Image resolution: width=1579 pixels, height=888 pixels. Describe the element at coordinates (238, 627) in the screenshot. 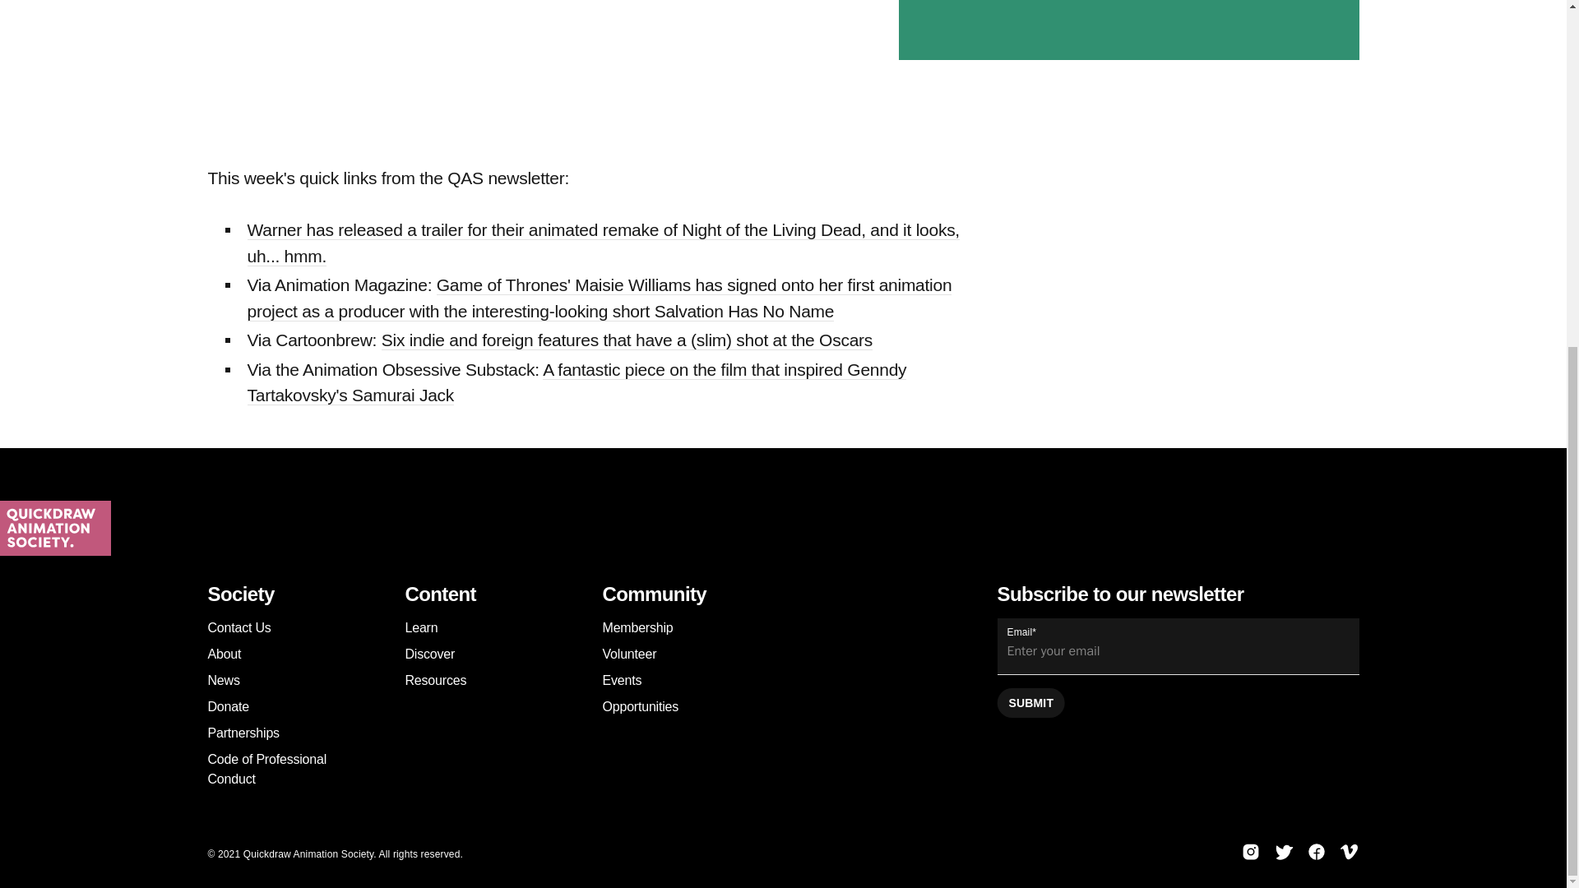

I see `Contact Us` at that location.